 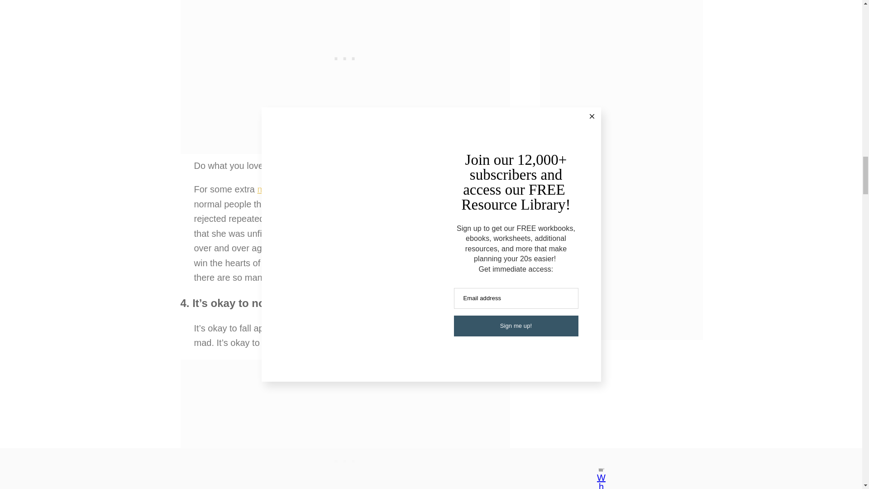 What do you see at coordinates (345, 34) in the screenshot?
I see `3rd party ad content` at bounding box center [345, 34].